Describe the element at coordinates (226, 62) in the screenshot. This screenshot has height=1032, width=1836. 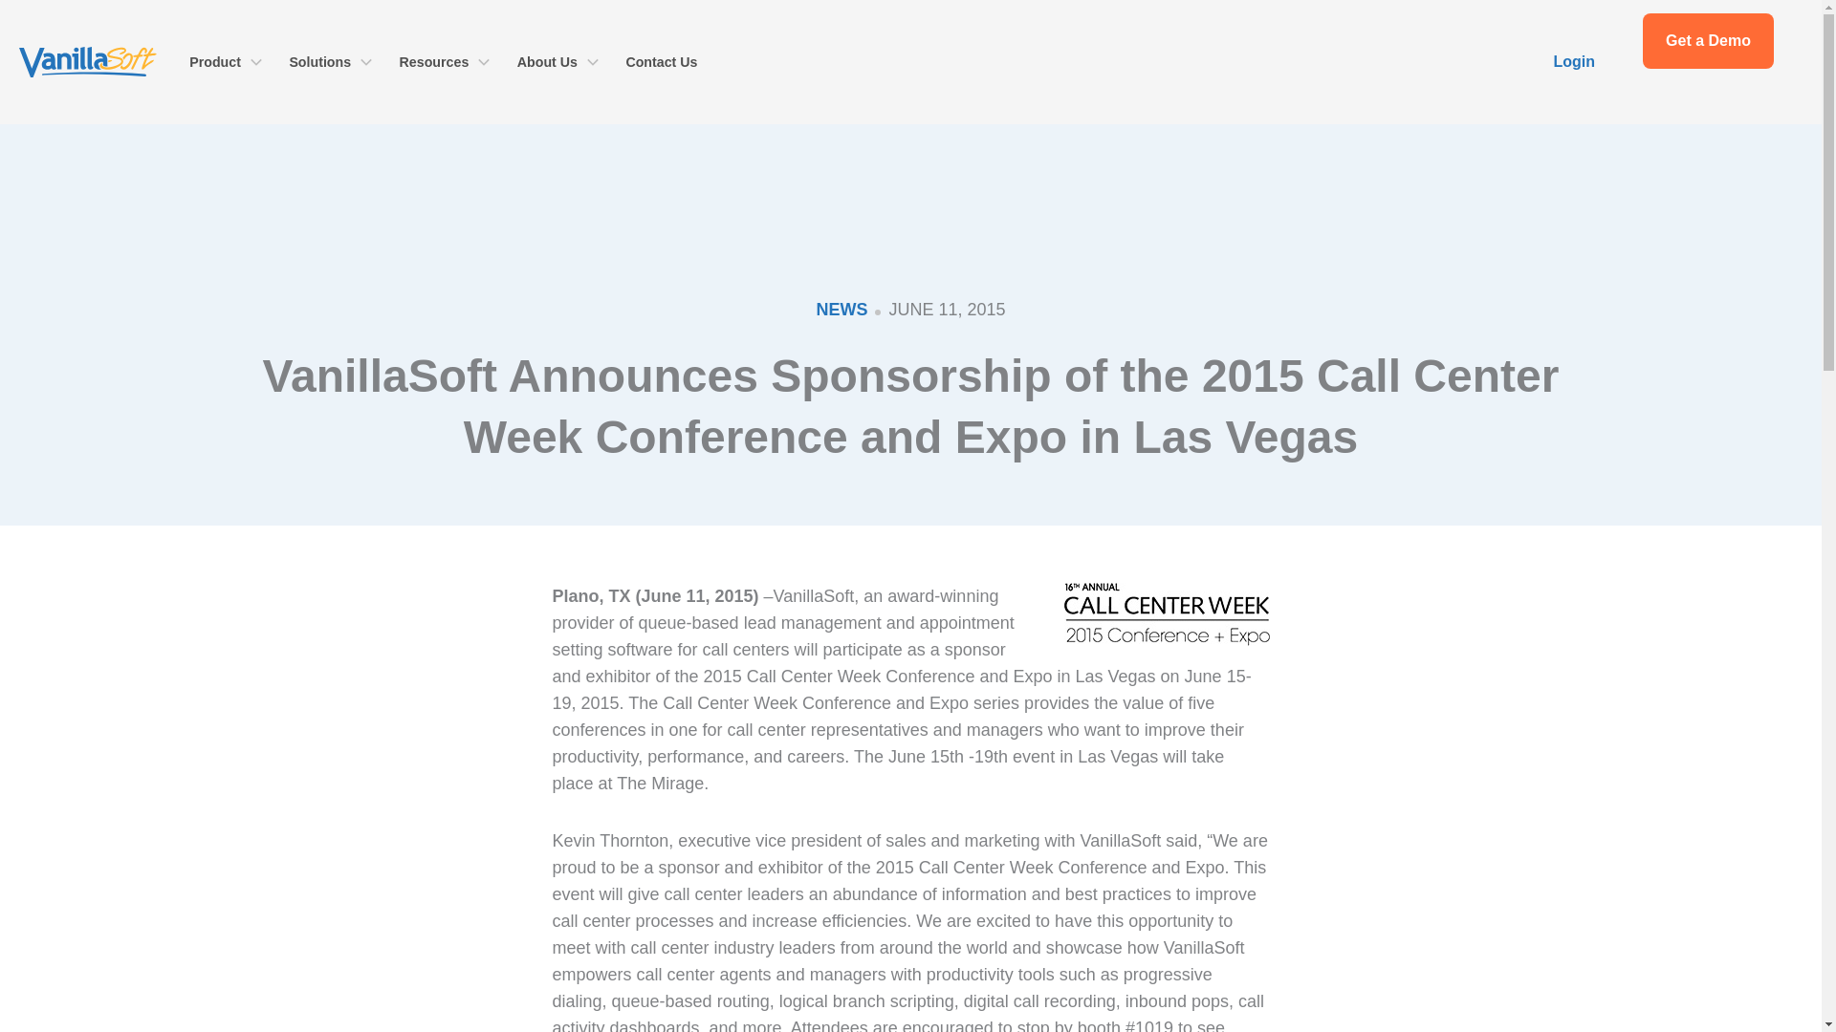
I see `Product` at that location.